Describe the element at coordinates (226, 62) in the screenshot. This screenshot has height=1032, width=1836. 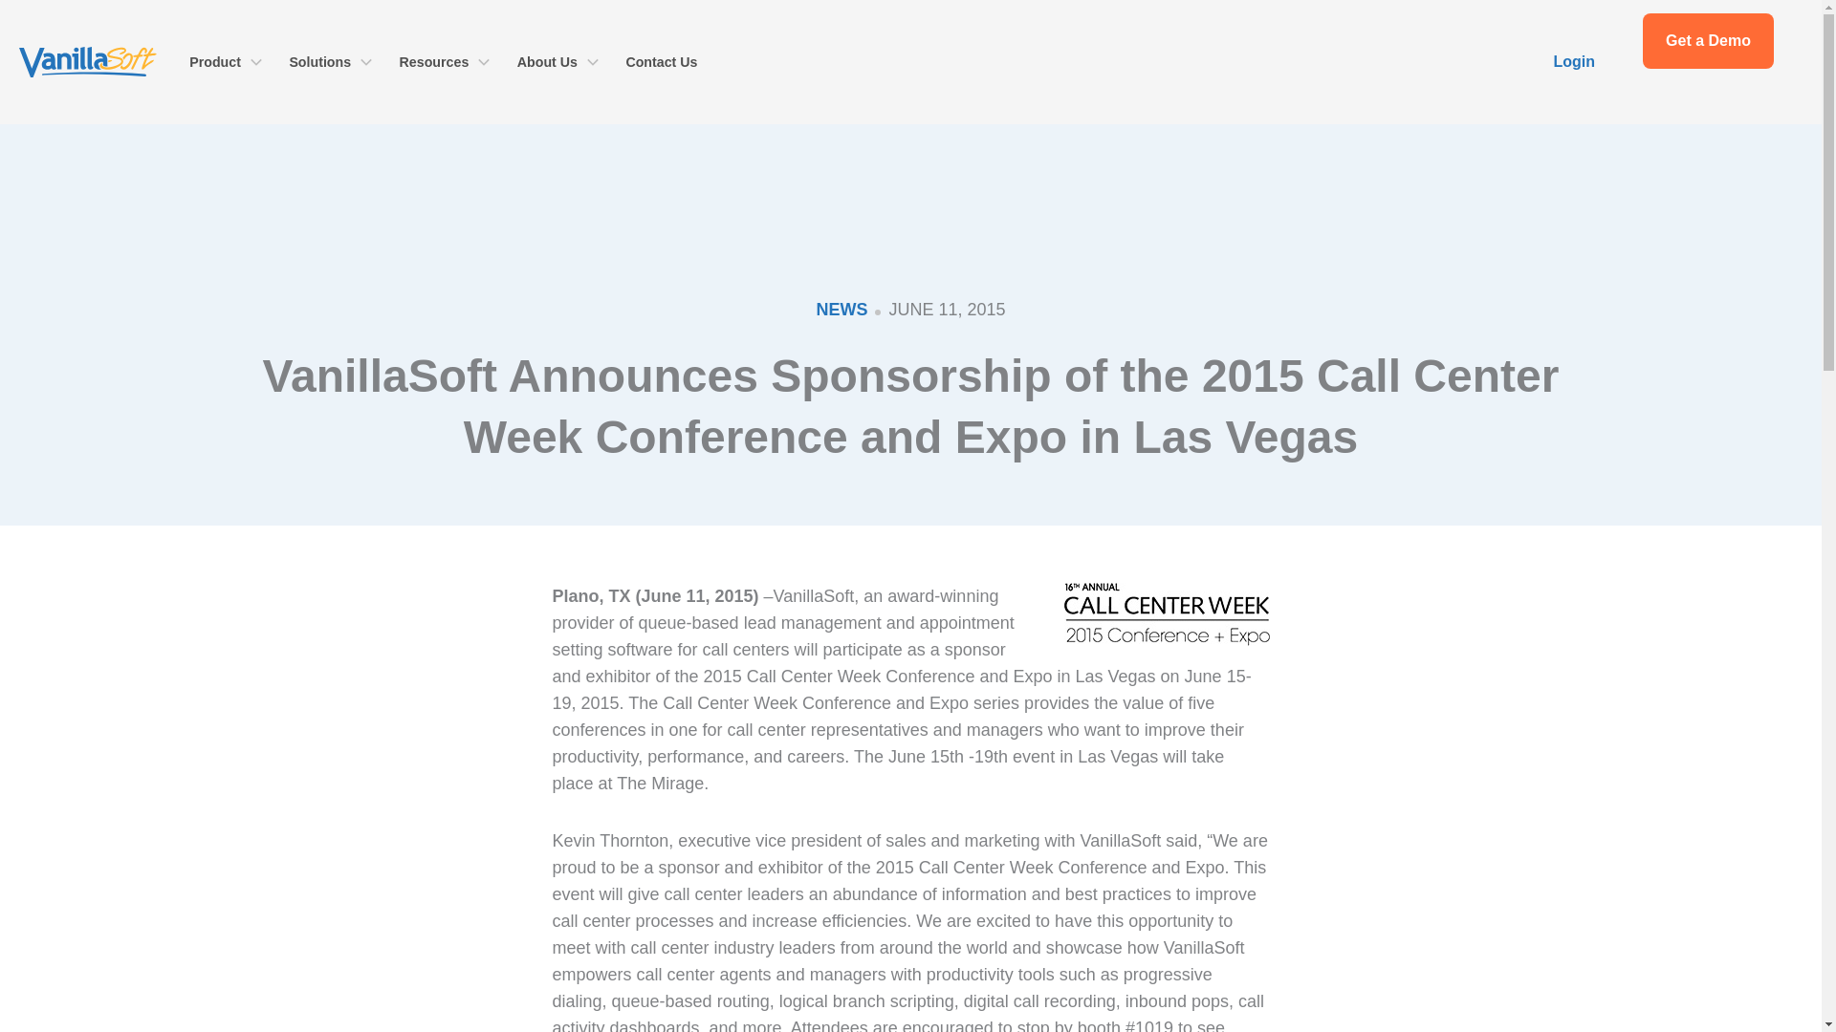
I see `Product` at that location.